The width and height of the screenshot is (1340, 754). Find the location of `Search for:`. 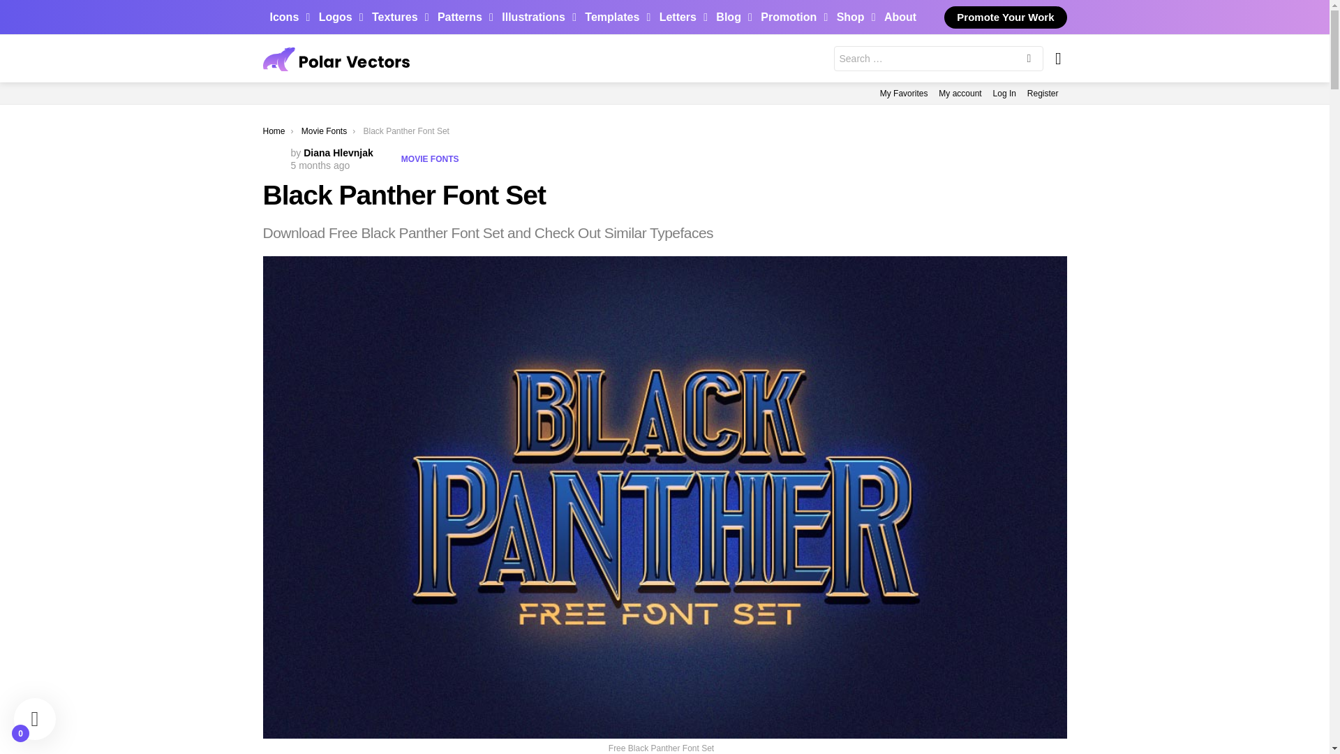

Search for: is located at coordinates (938, 58).